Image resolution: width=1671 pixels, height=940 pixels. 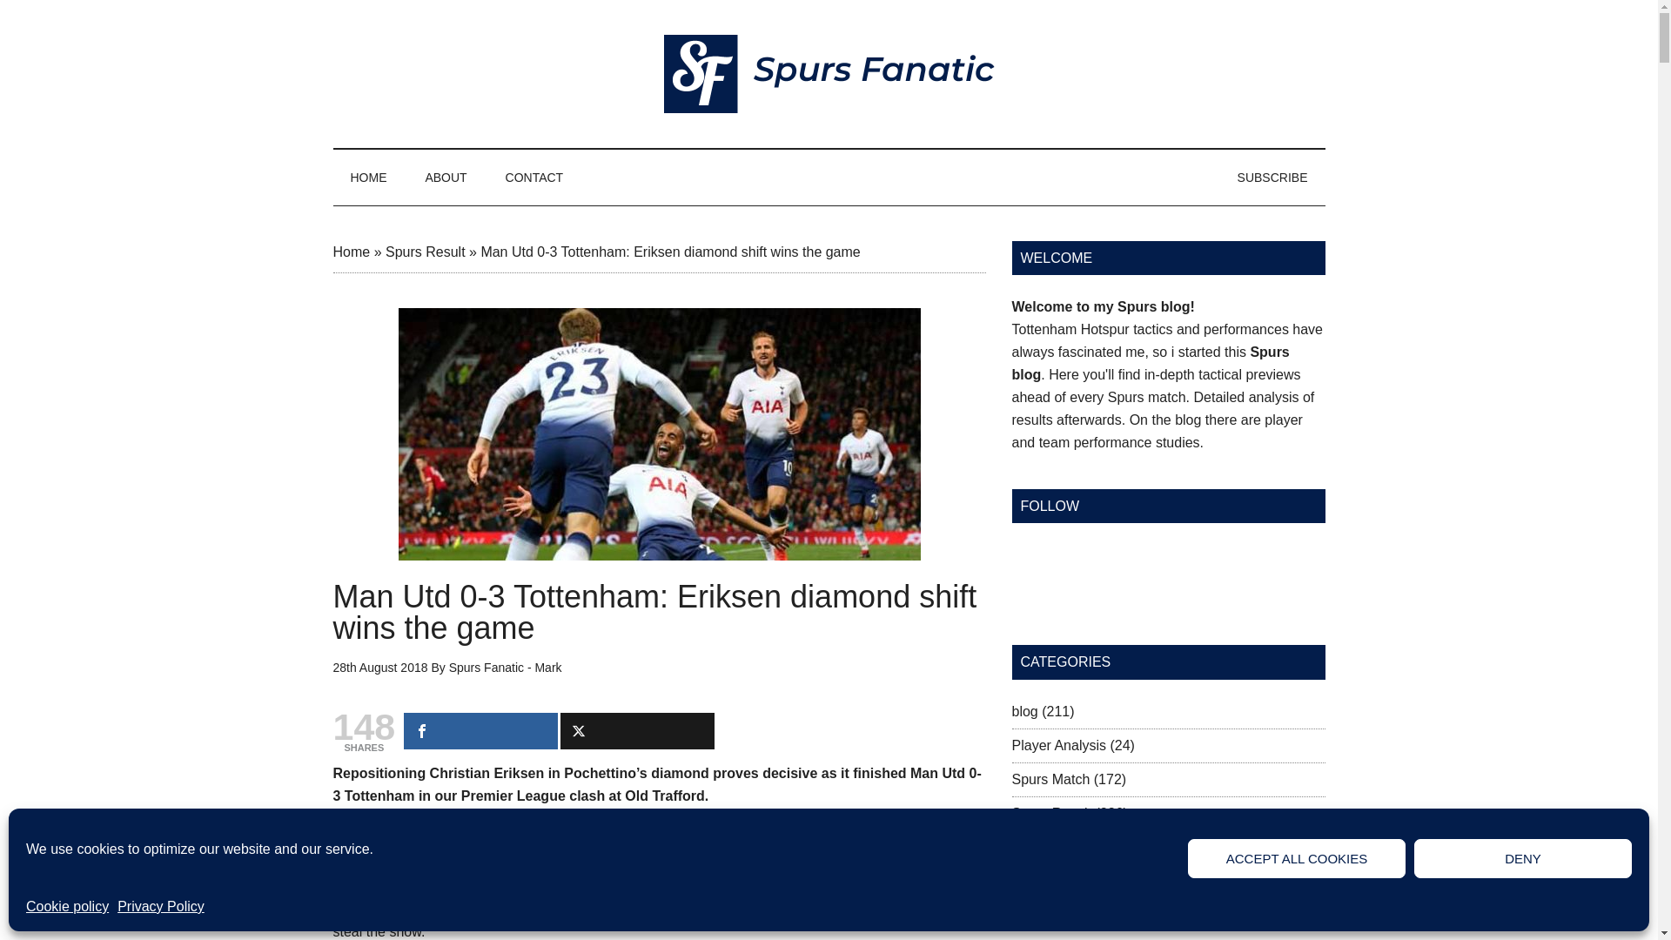 I want to click on Homepage, so click(x=368, y=178).